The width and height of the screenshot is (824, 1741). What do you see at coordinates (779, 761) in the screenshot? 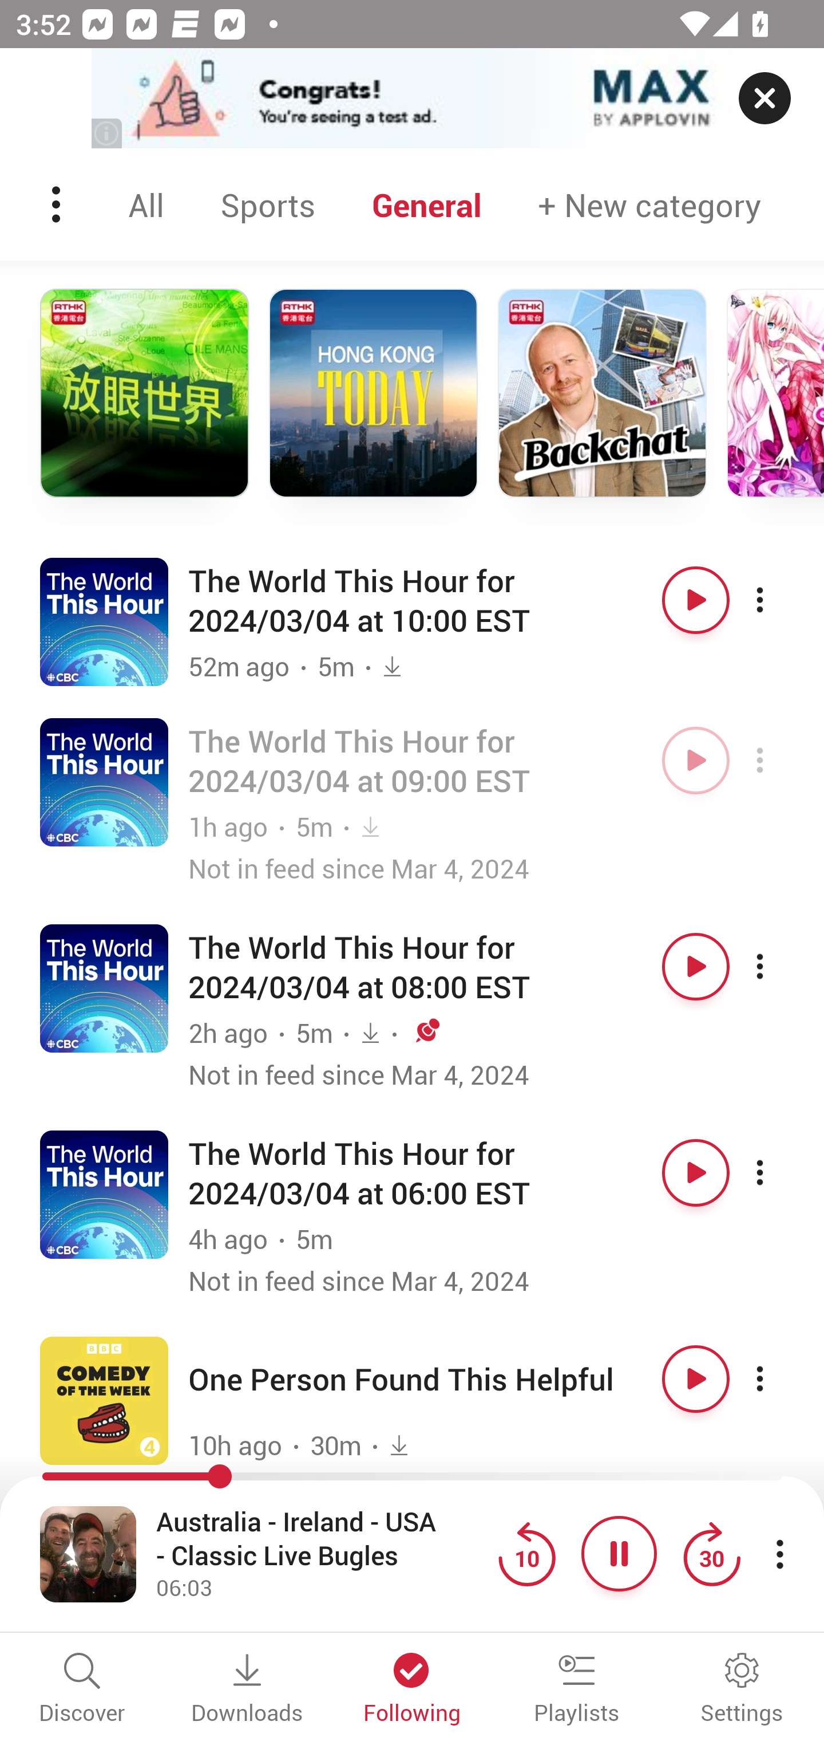
I see `More options` at bounding box center [779, 761].